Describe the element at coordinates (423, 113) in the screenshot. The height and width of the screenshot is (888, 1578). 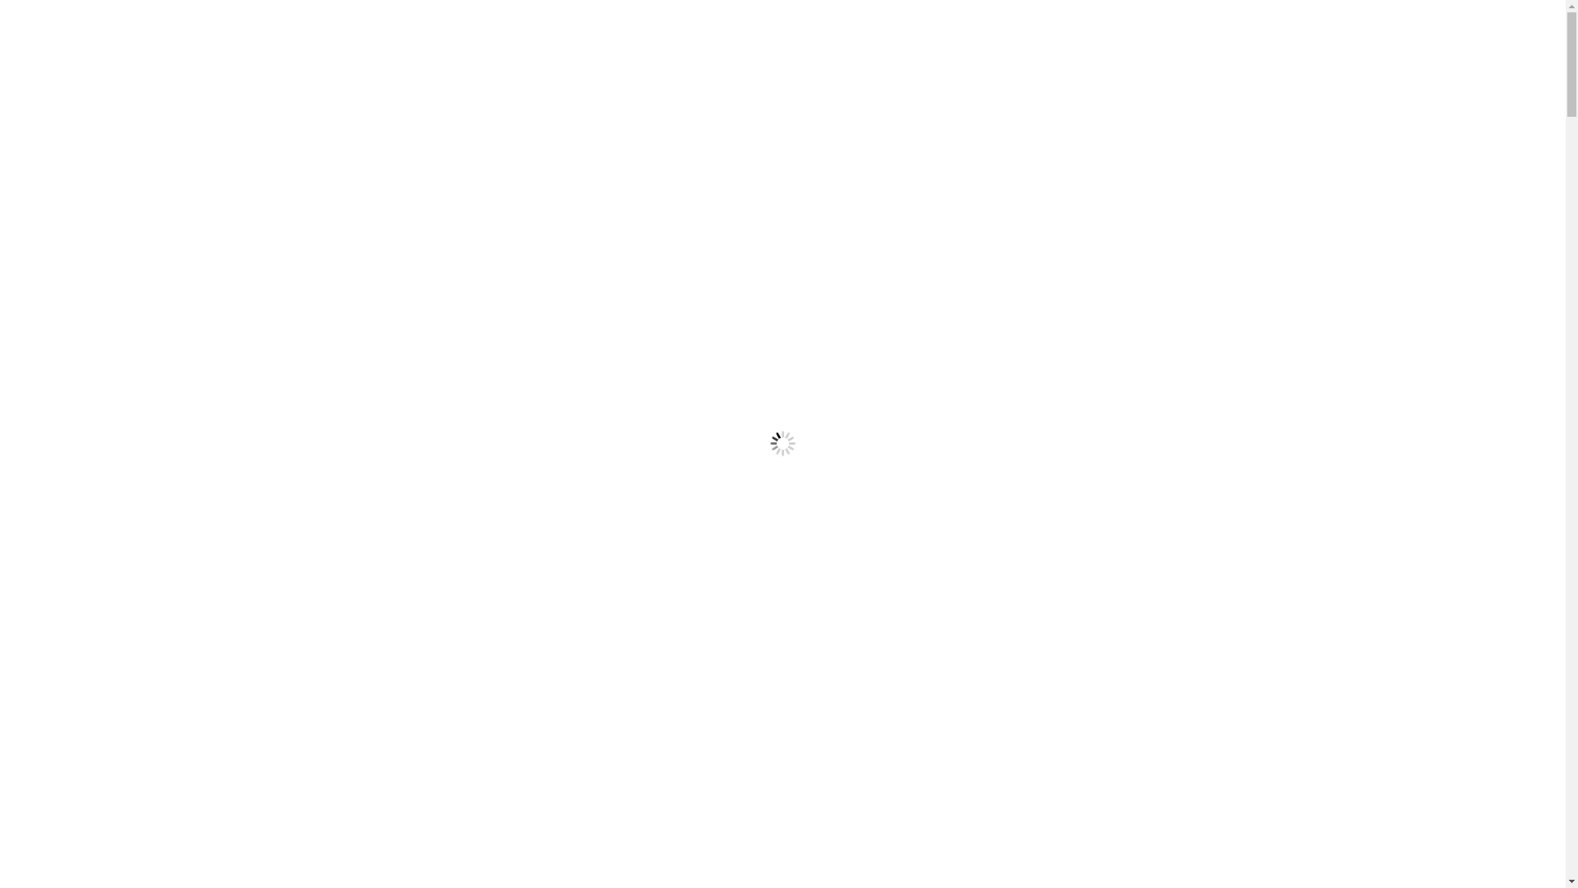
I see `FIND A STORE` at that location.